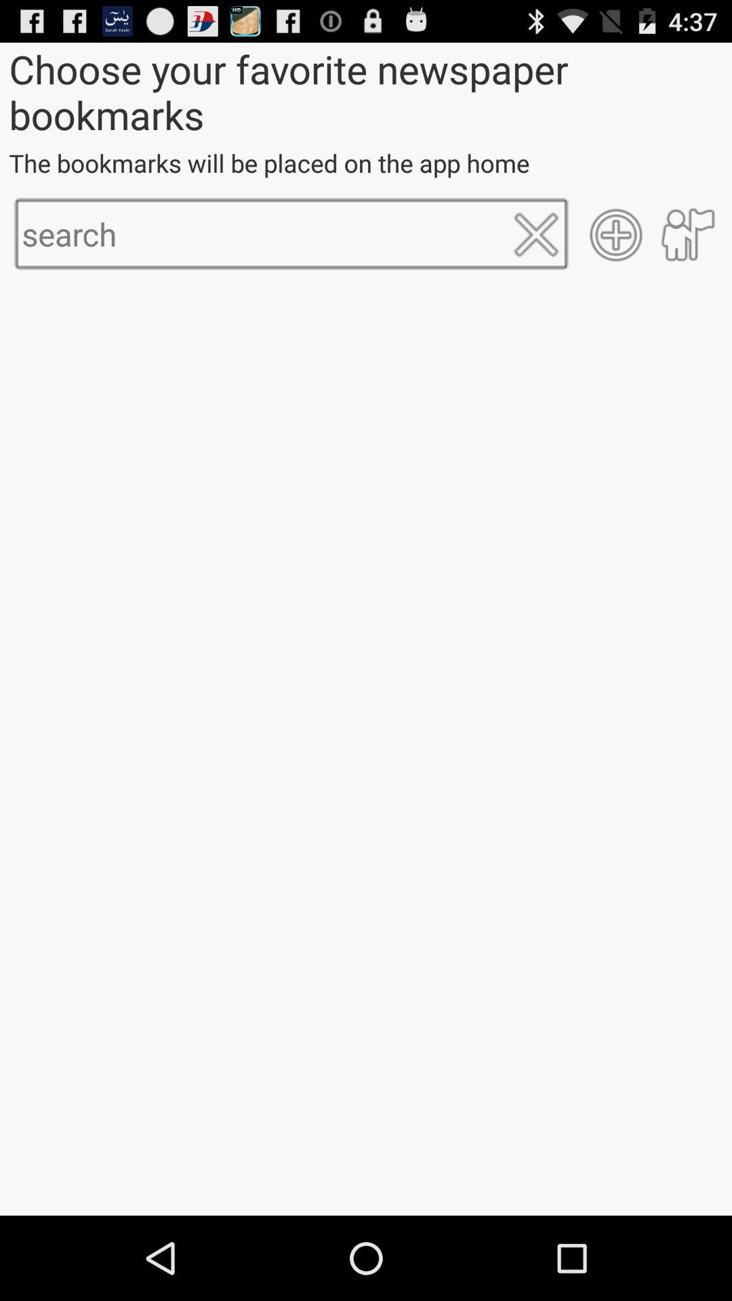 Image resolution: width=732 pixels, height=1301 pixels. Describe the element at coordinates (366, 750) in the screenshot. I see `launch item at the center` at that location.